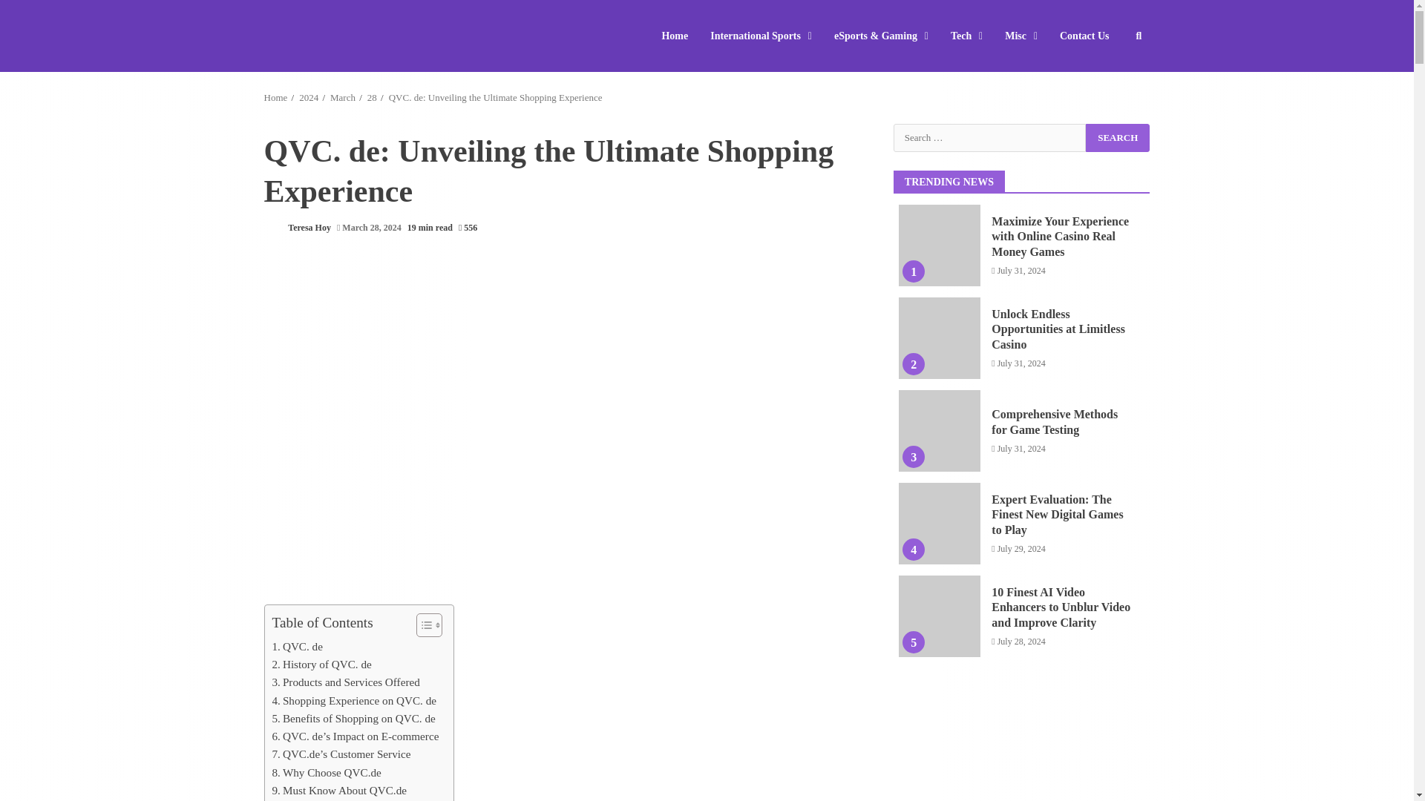  Describe the element at coordinates (496, 98) in the screenshot. I see `QVC. de: Unveiling the Ultimate Shopping Experience` at that location.